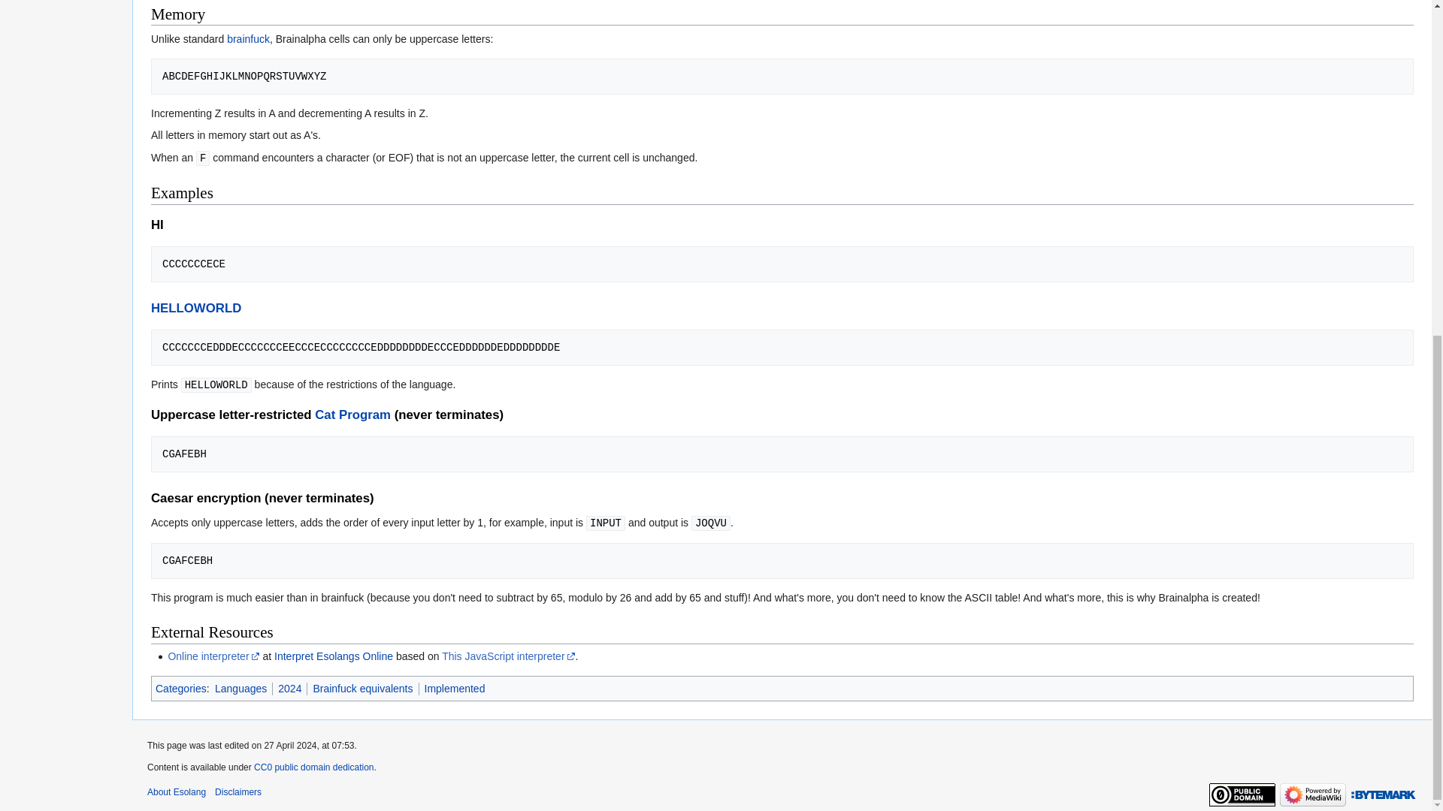  I want to click on This JavaScript interpreter, so click(508, 656).